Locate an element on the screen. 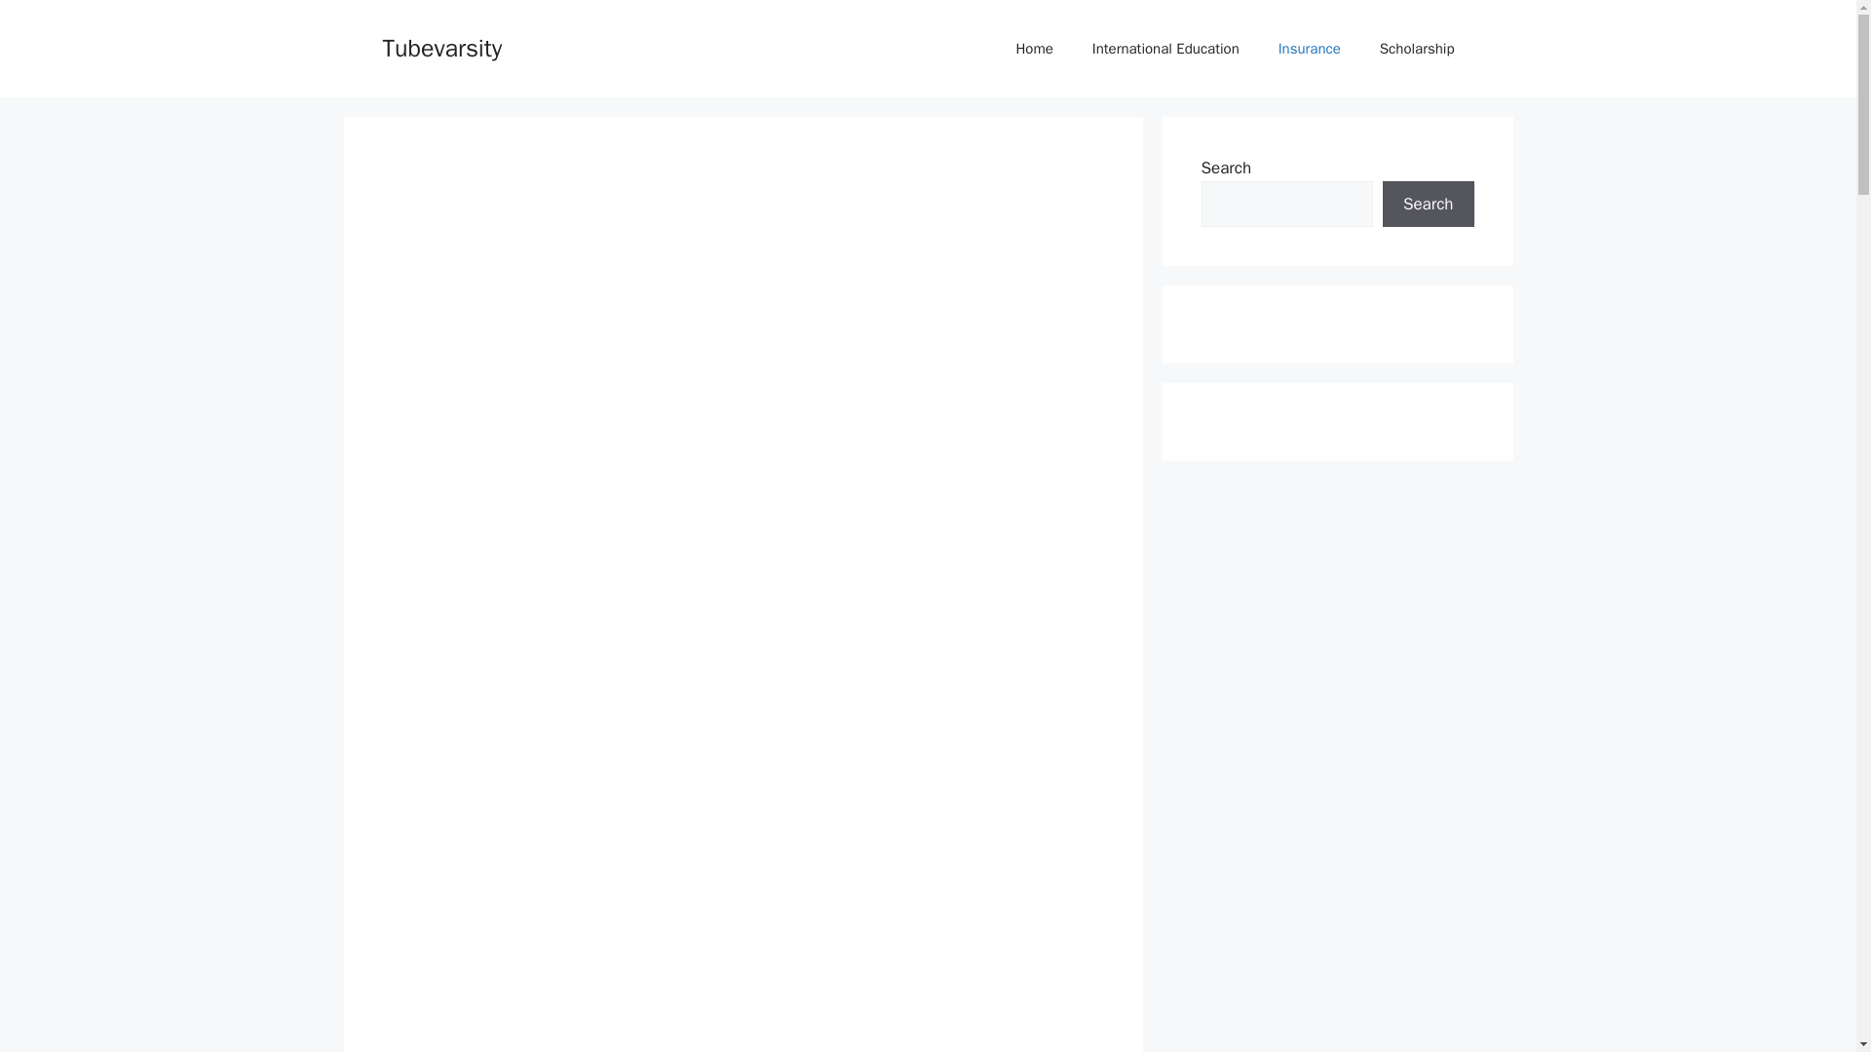  International Education is located at coordinates (1165, 49).